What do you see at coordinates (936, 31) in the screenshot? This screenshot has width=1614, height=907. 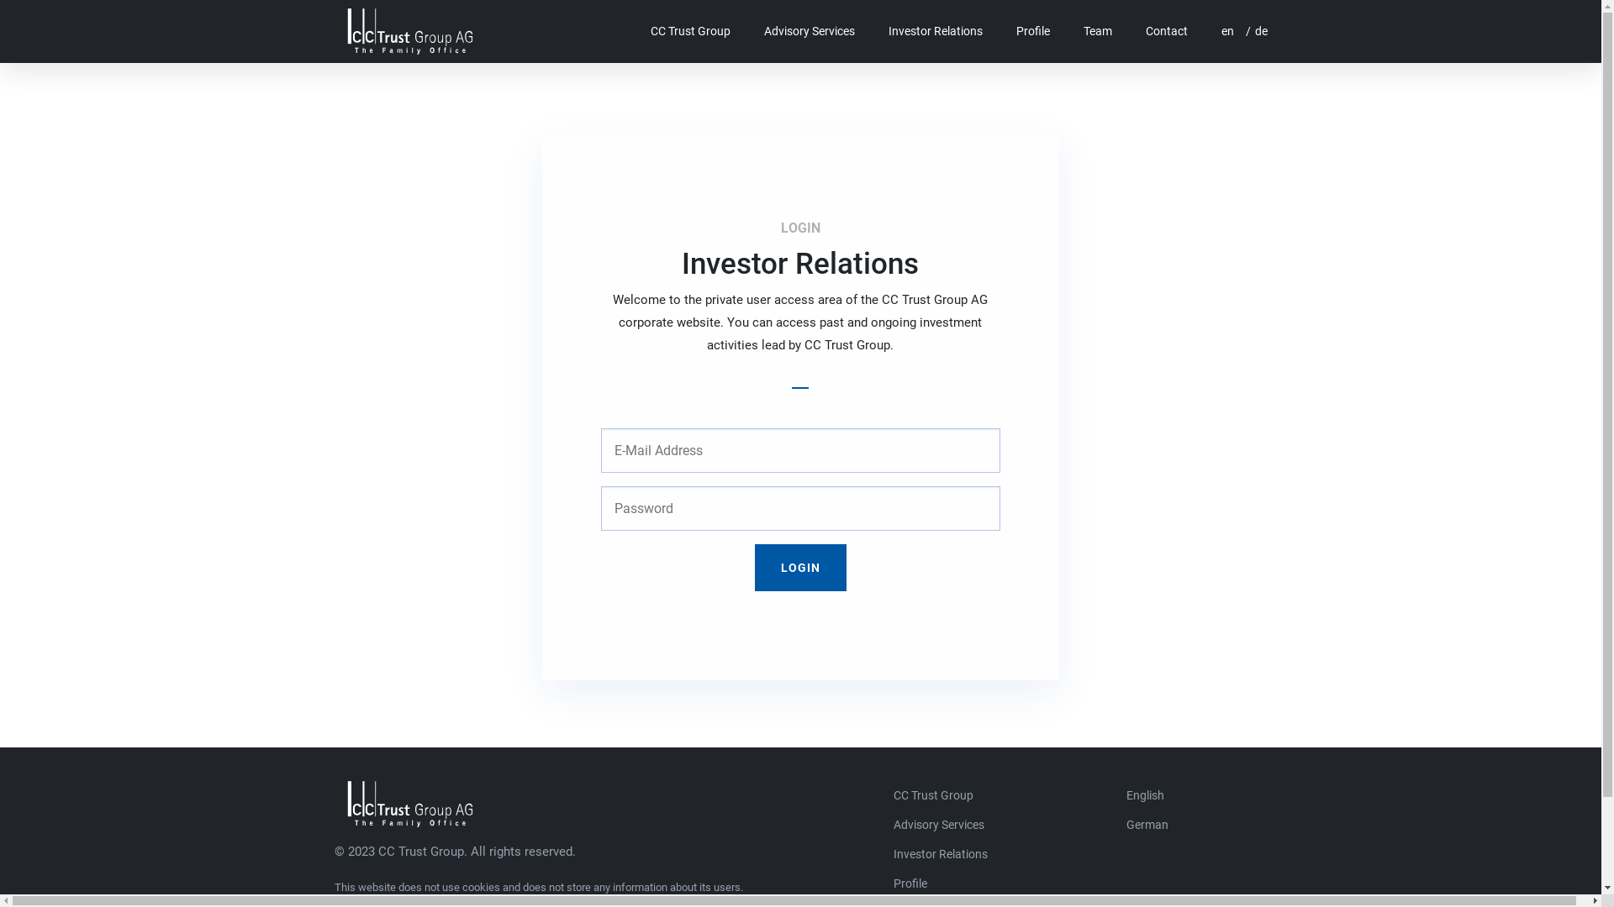 I see `Investor Relations` at bounding box center [936, 31].